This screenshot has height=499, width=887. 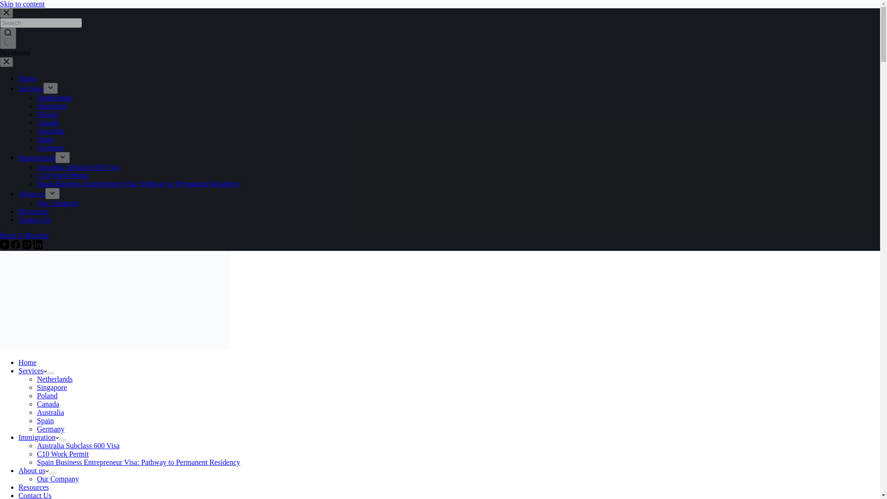 I want to click on Spain, so click(x=45, y=420).